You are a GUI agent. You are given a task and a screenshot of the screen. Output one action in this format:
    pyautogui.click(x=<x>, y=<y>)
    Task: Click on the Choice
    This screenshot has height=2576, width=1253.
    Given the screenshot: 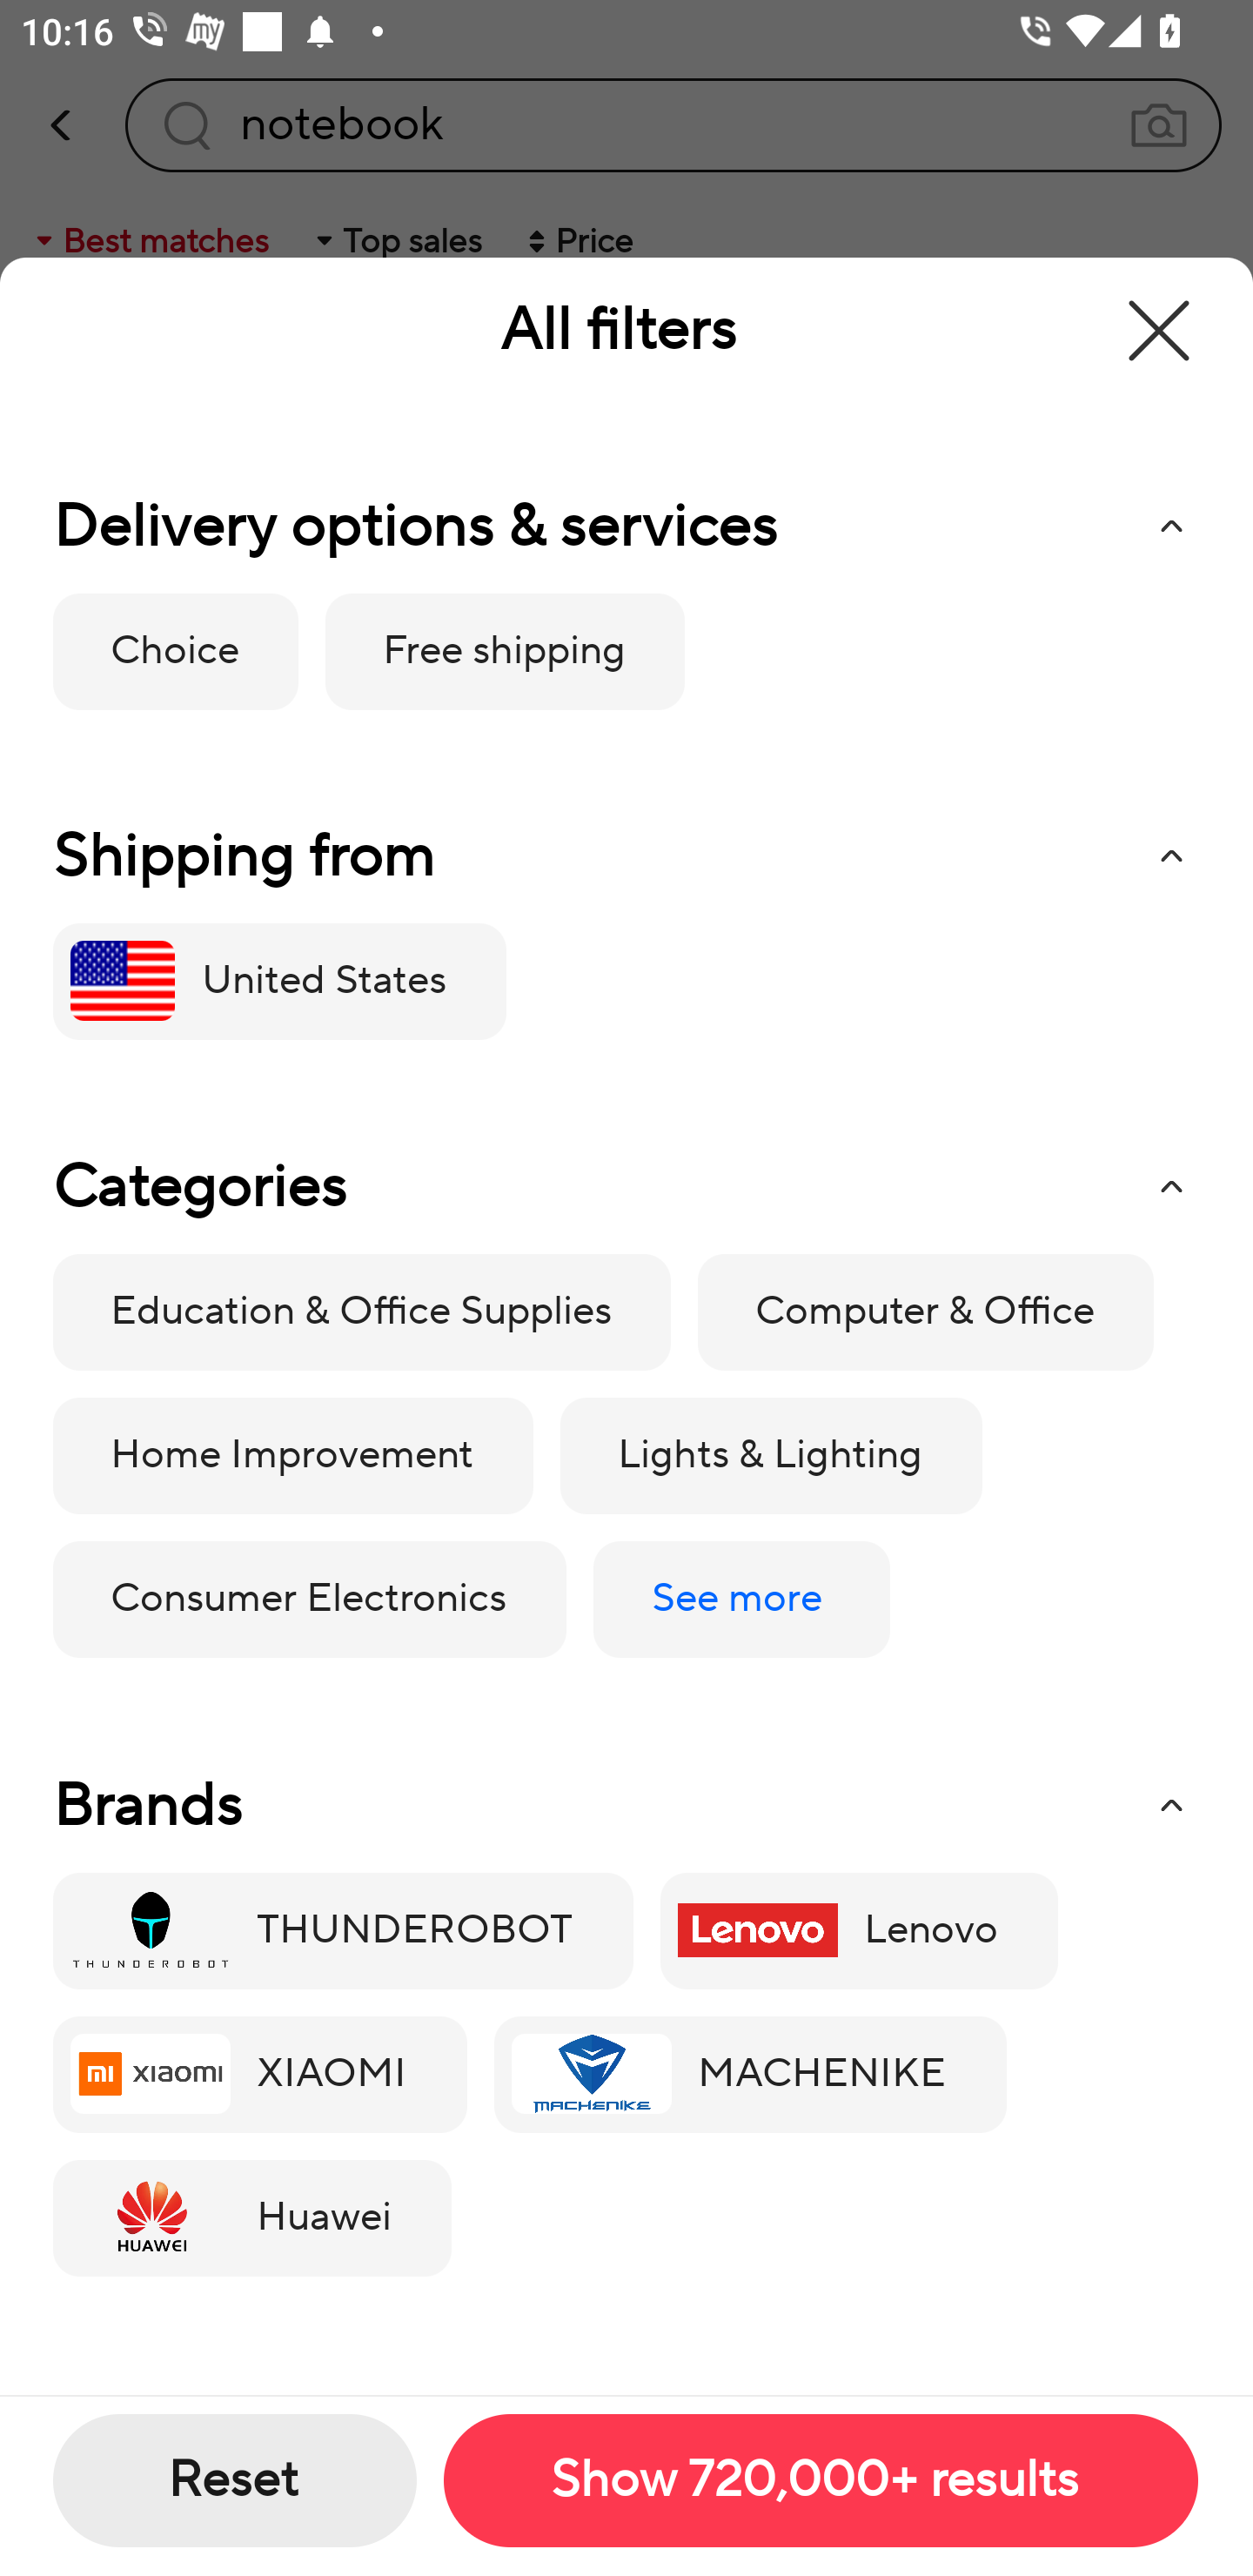 What is the action you would take?
    pyautogui.click(x=175, y=651)
    